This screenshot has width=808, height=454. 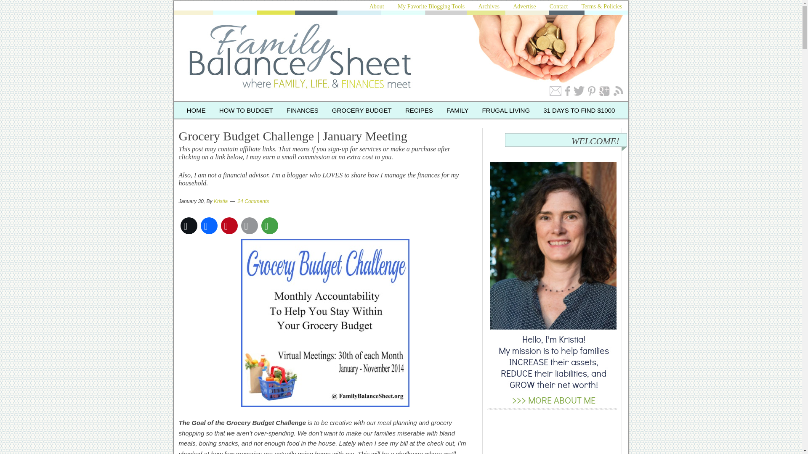 What do you see at coordinates (524, 6) in the screenshot?
I see `Advertise` at bounding box center [524, 6].